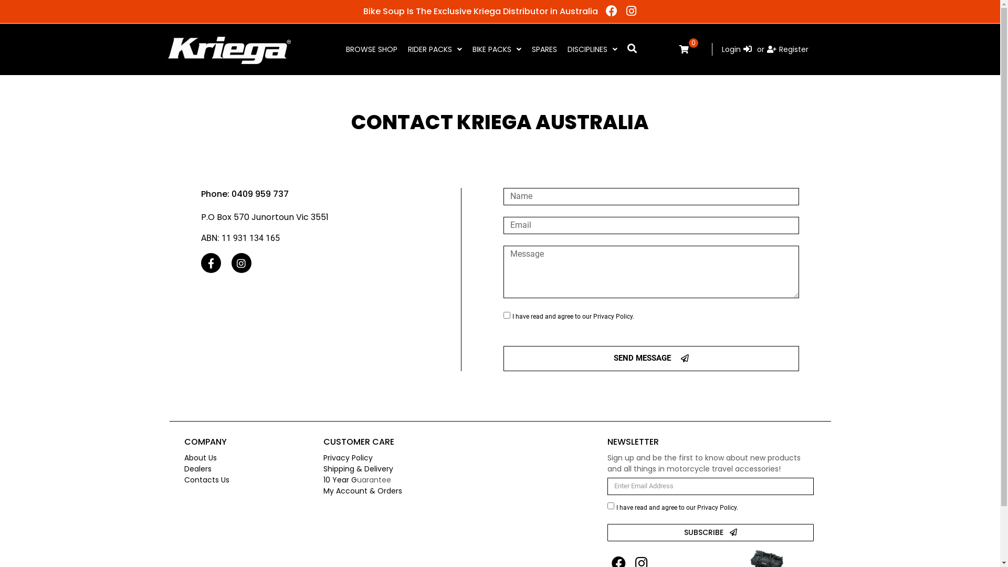  Describe the element at coordinates (198, 468) in the screenshot. I see `Dealers` at that location.